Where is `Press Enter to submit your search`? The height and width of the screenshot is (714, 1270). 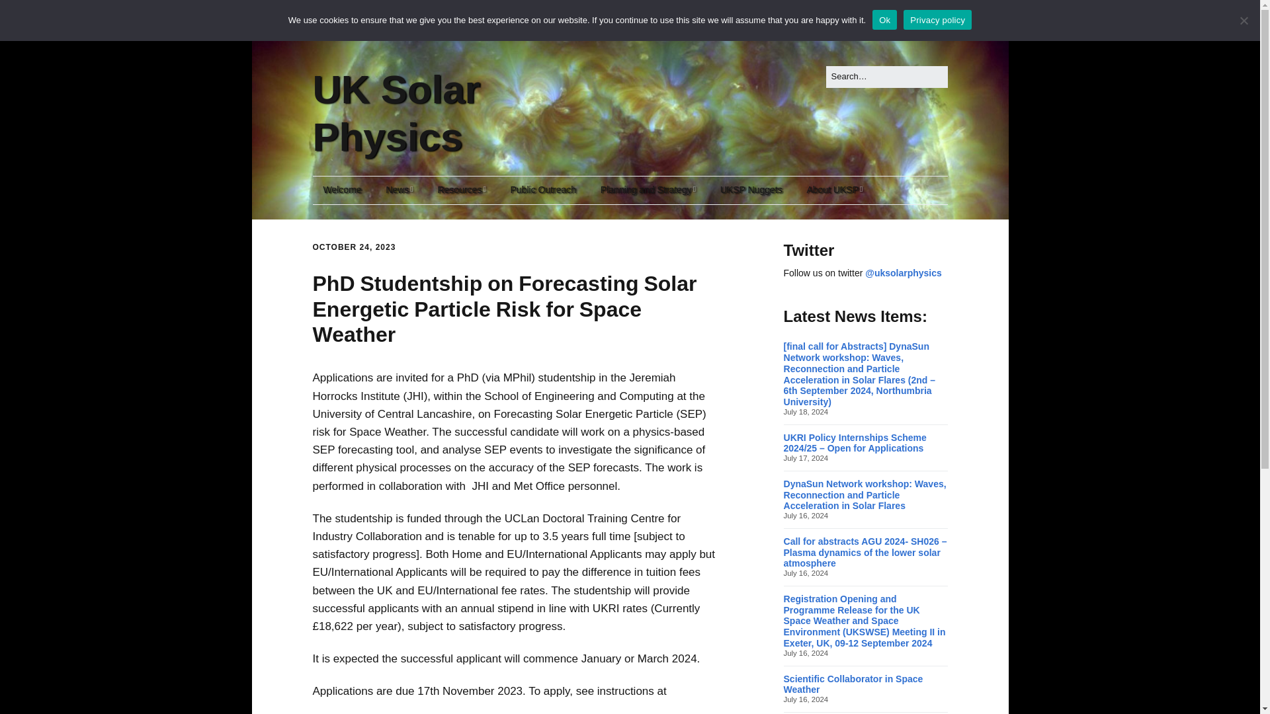
Press Enter to submit your search is located at coordinates (886, 77).